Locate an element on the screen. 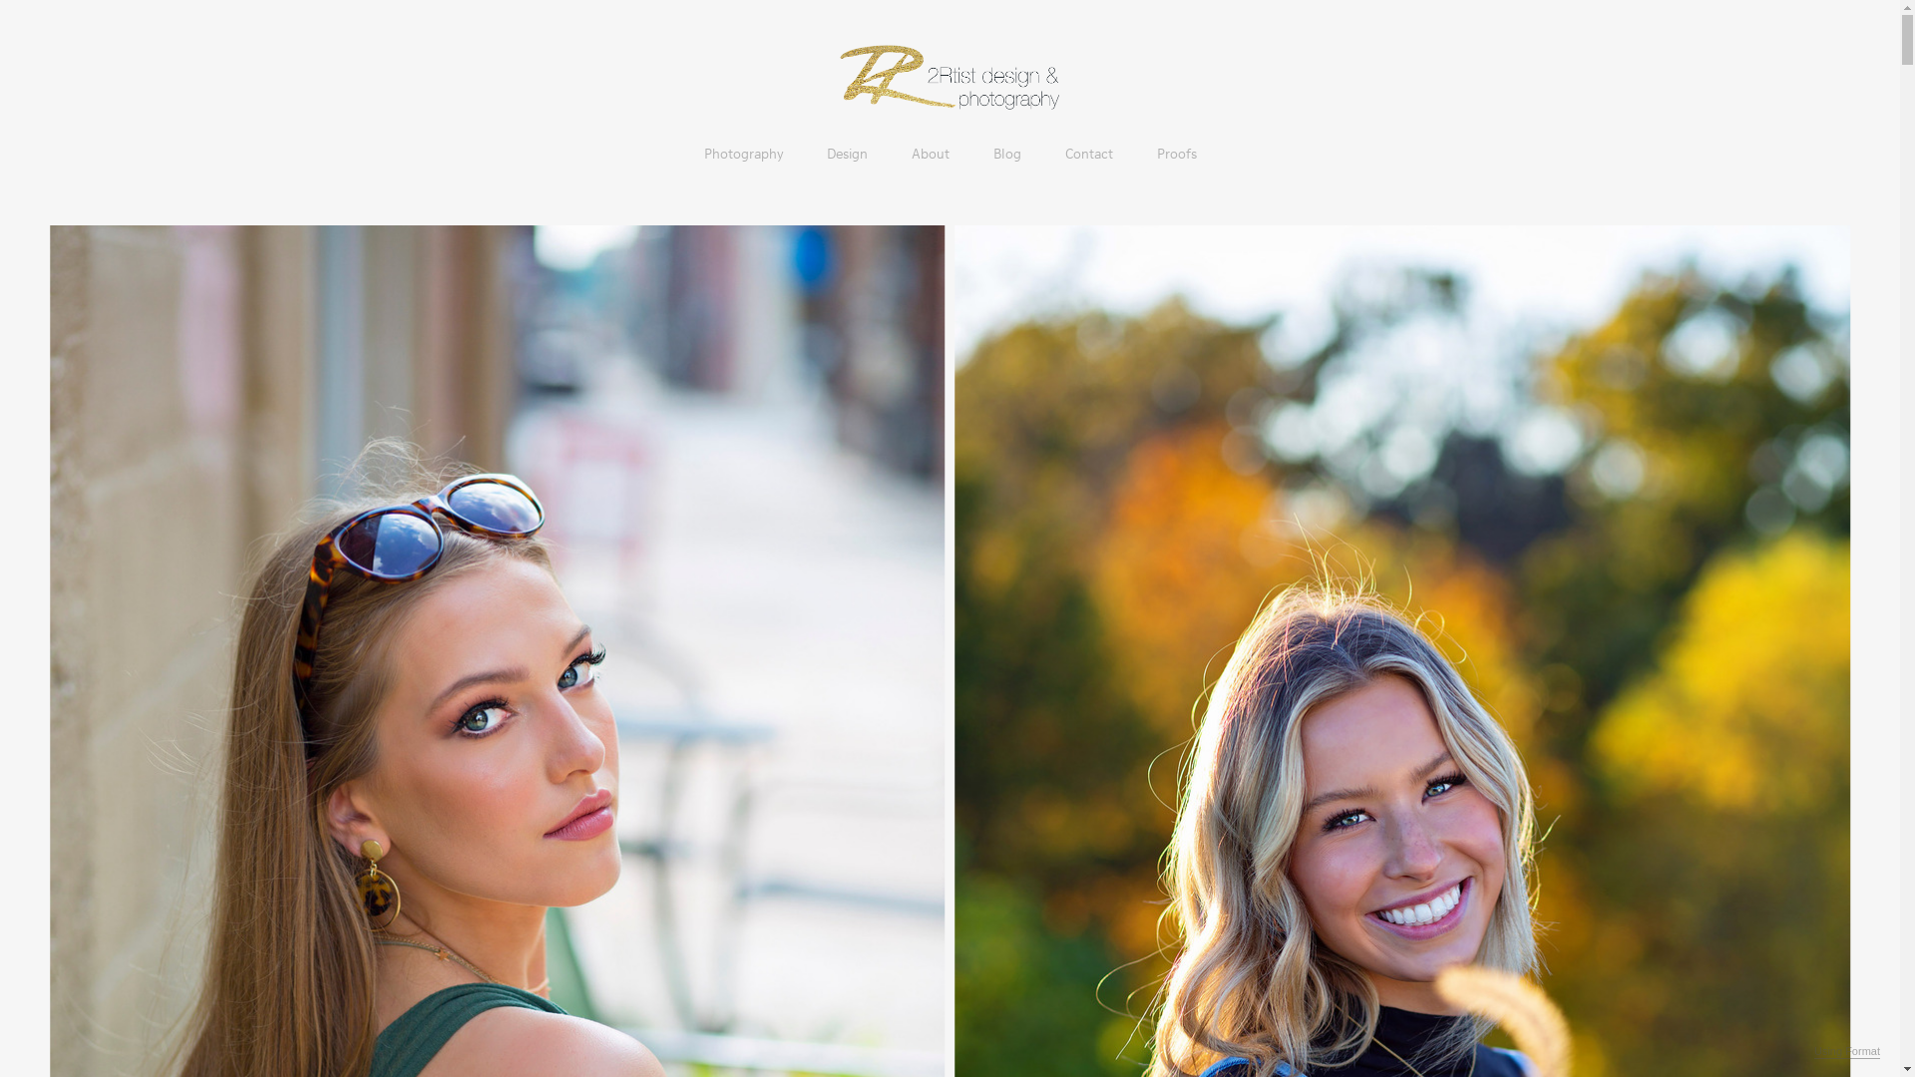 The width and height of the screenshot is (1915, 1077). Design is located at coordinates (846, 154).